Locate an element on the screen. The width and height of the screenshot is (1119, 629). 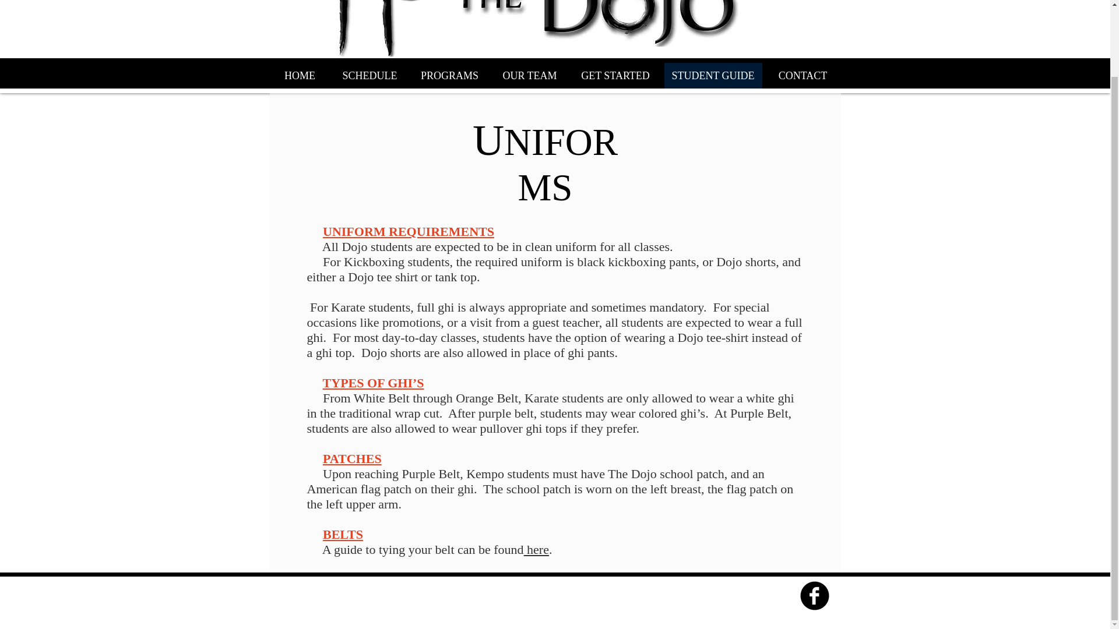
GET STARTED is located at coordinates (614, 76).